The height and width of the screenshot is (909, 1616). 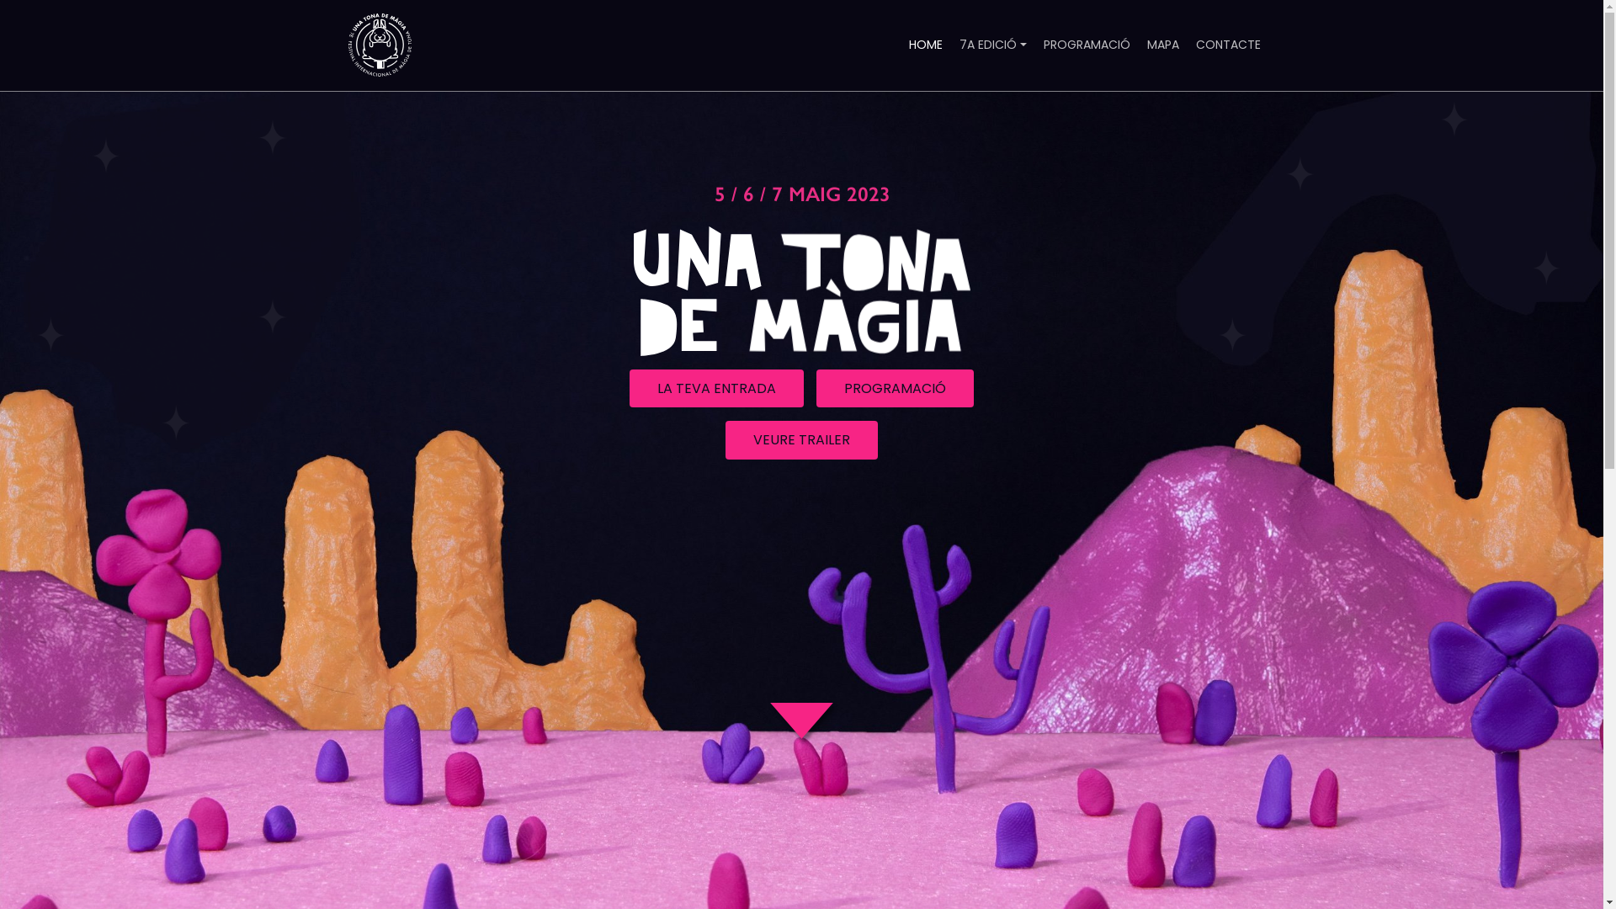 I want to click on MAPA, so click(x=1162, y=45).